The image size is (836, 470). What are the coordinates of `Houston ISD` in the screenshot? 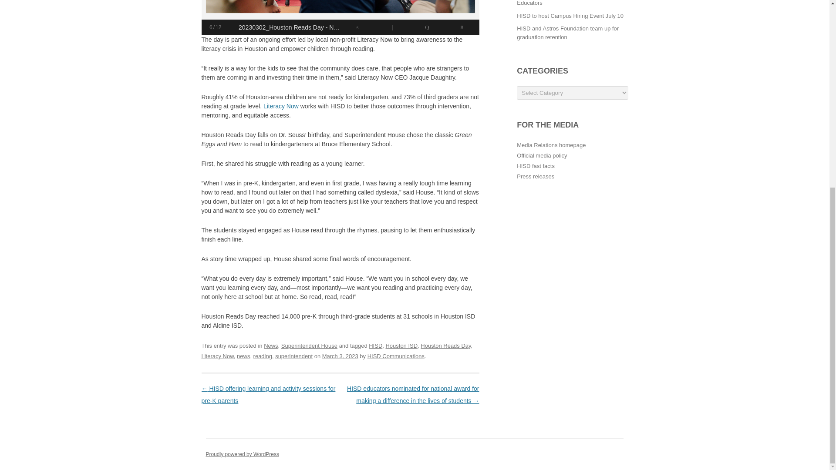 It's located at (401, 346).